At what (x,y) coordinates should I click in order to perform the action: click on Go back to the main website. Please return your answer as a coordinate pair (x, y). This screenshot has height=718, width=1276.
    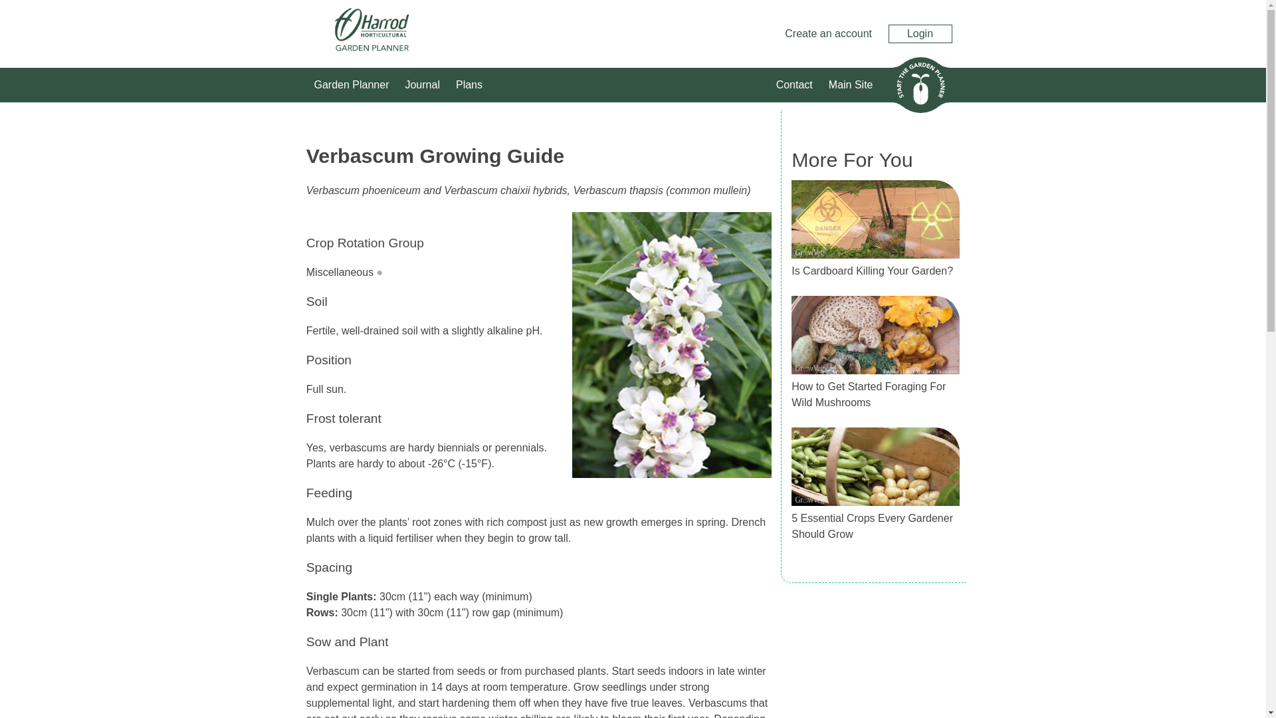
    Looking at the image, I should click on (851, 85).